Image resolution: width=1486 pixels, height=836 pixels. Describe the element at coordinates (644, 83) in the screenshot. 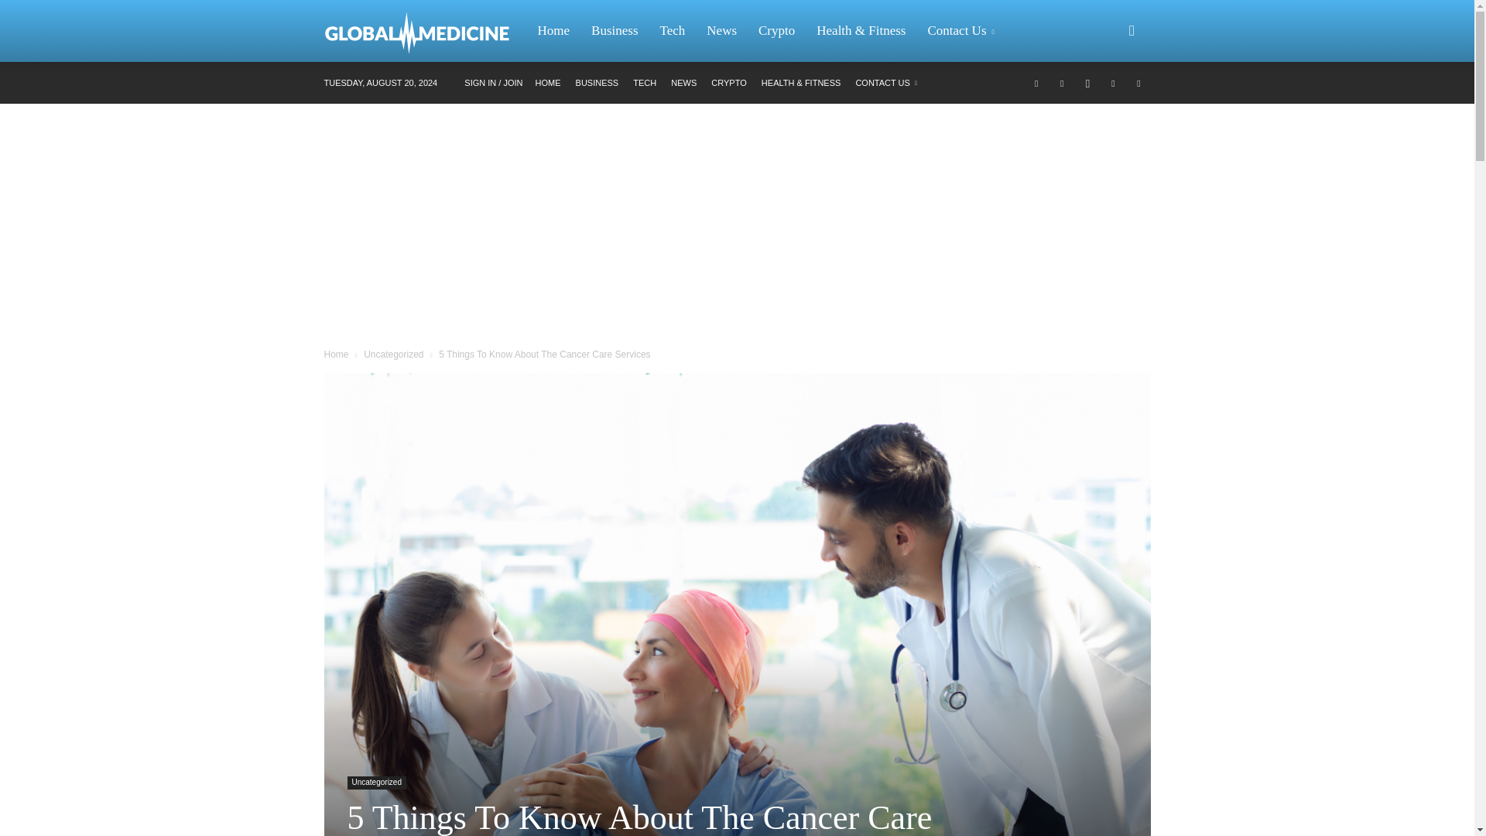

I see `TECH` at that location.